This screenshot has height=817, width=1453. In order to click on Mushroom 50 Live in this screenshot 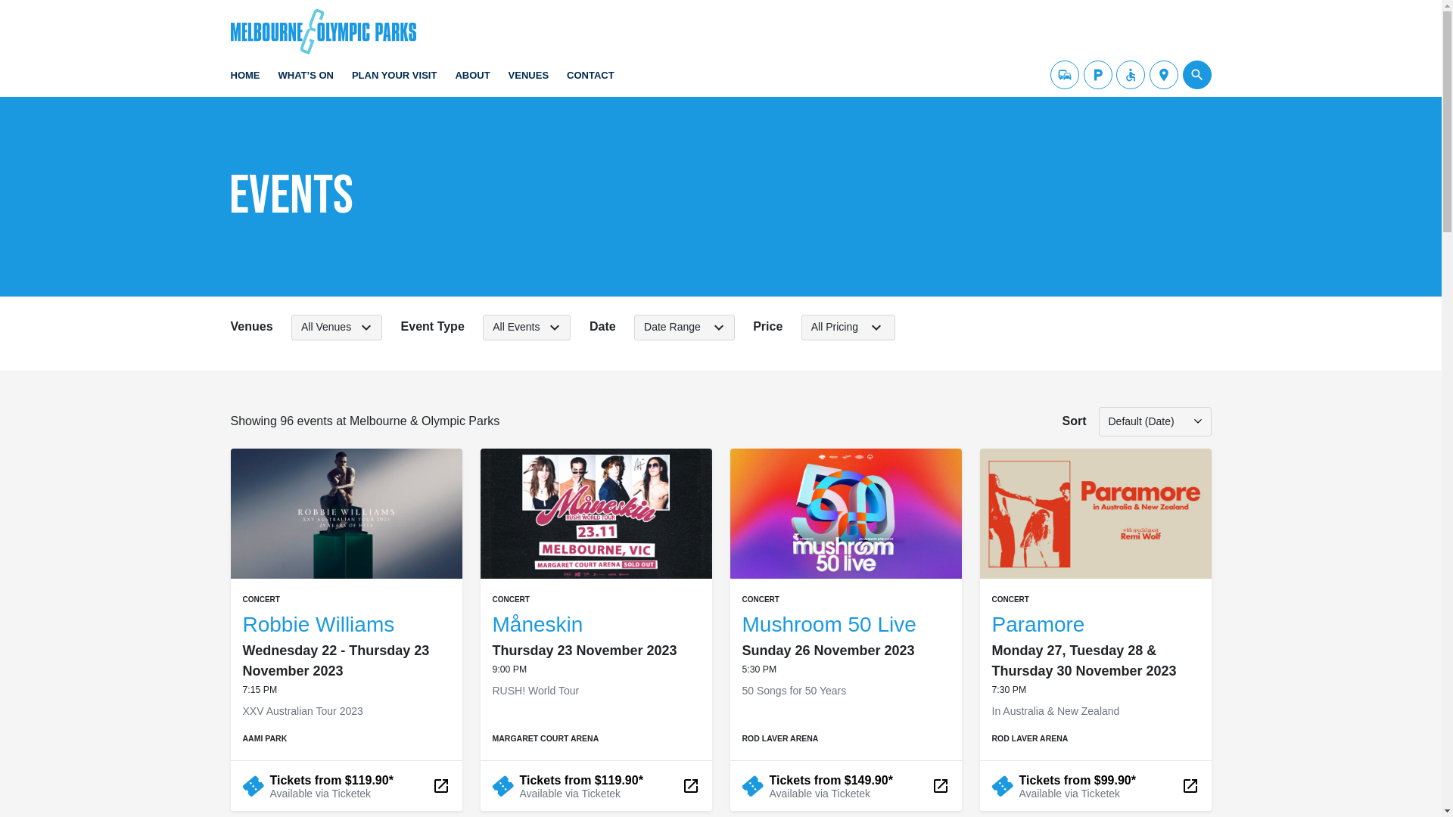, I will do `click(828, 625)`.